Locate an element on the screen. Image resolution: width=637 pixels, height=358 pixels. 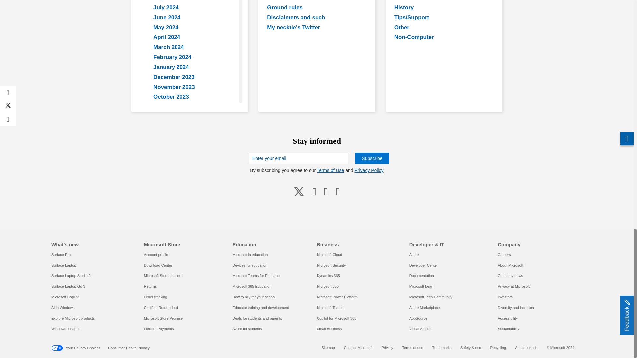
Subscribe is located at coordinates (372, 158).